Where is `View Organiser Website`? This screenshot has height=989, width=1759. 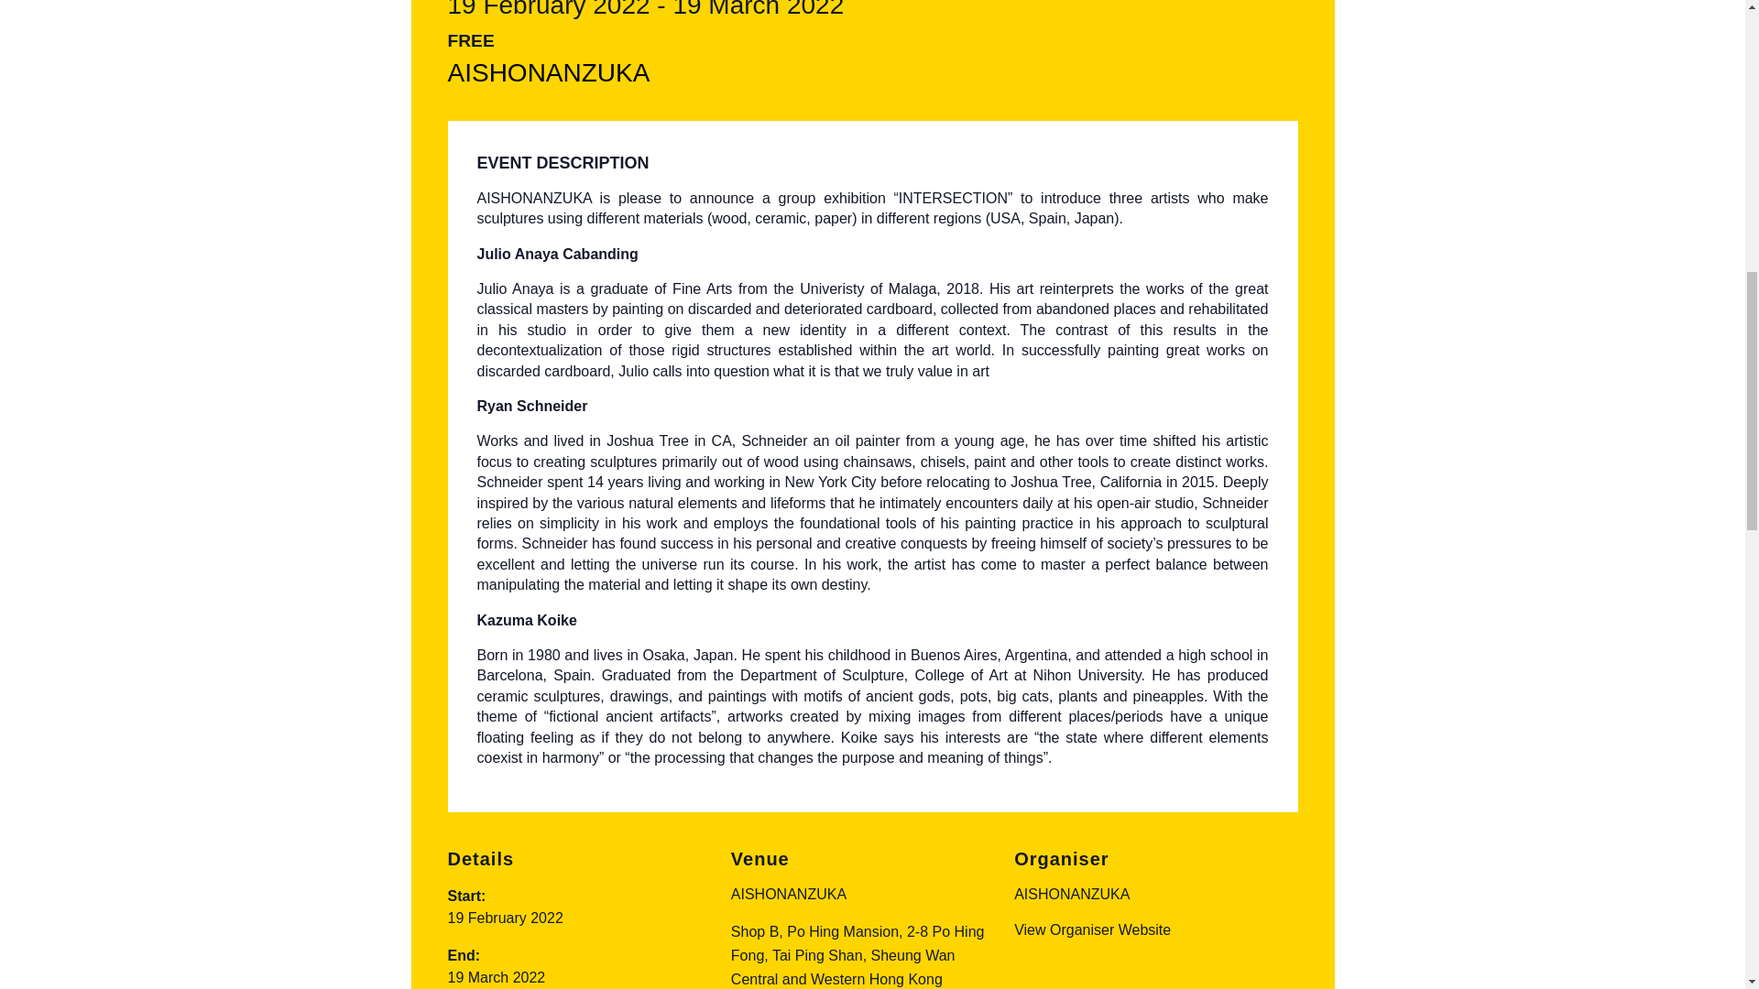
View Organiser Website is located at coordinates (1092, 929).